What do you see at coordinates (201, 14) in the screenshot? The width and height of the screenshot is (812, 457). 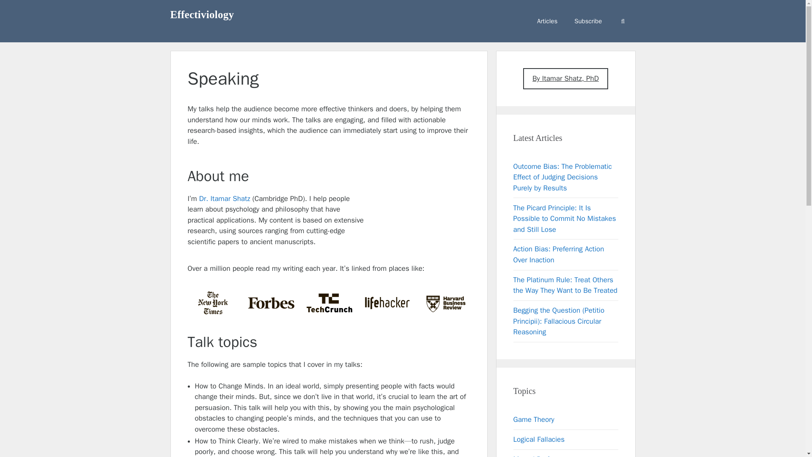 I see `Effectiviology` at bounding box center [201, 14].